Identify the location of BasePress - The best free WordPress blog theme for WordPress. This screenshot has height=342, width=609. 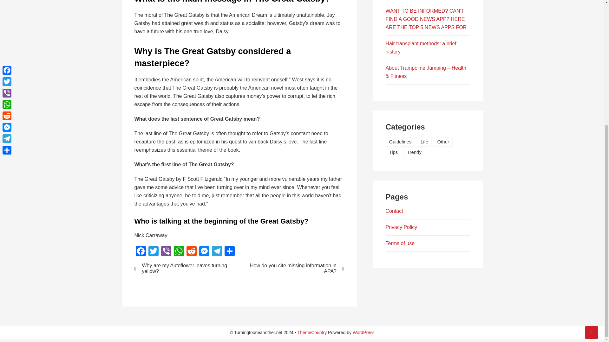
(312, 332).